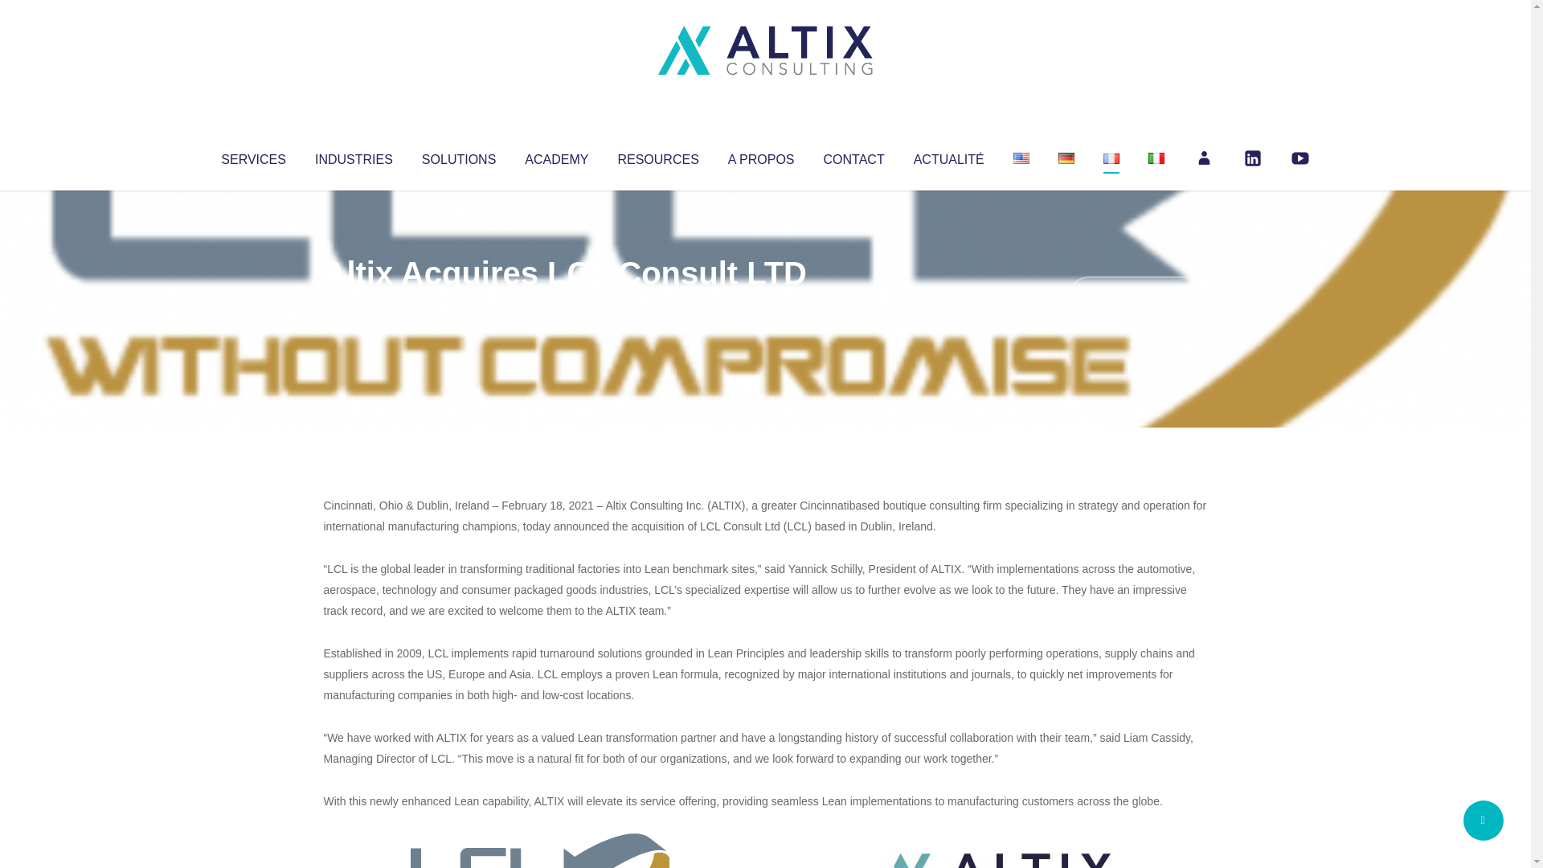  Describe the element at coordinates (354, 305) in the screenshot. I see `Altix` at that location.